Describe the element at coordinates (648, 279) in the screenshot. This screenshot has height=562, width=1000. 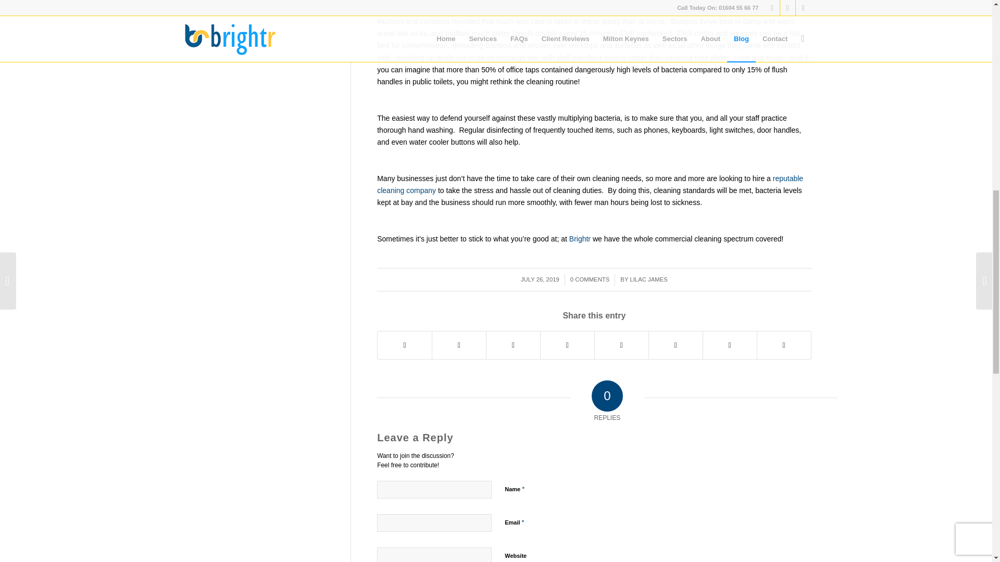
I see `LILAC JAMES` at that location.